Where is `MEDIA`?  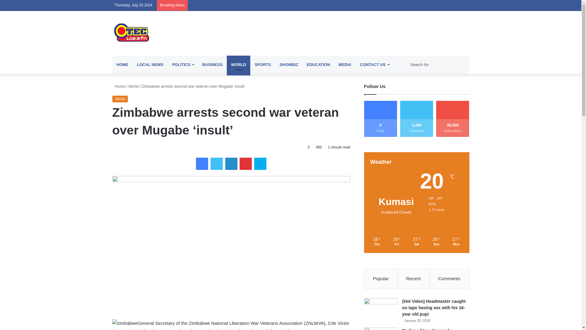
MEDIA is located at coordinates (345, 65).